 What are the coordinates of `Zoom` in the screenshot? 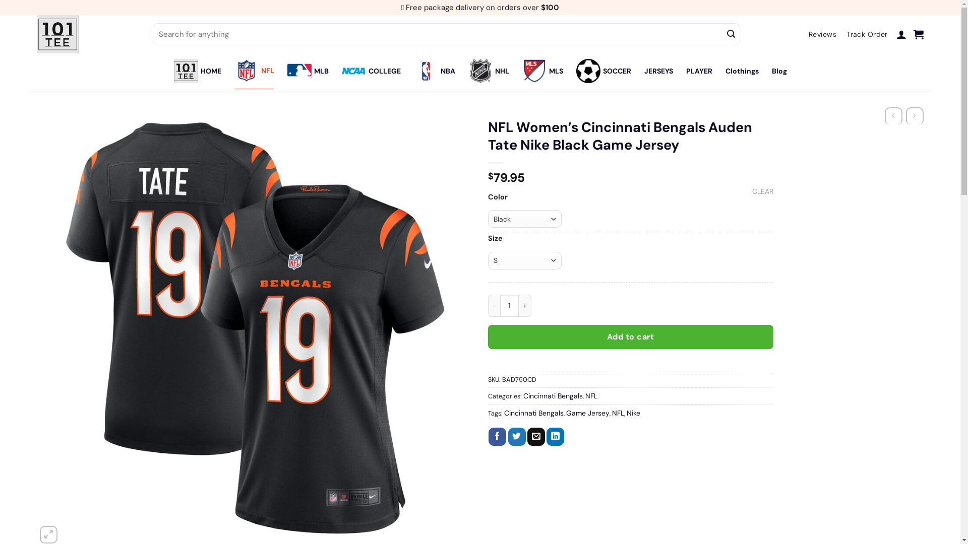 It's located at (48, 535).